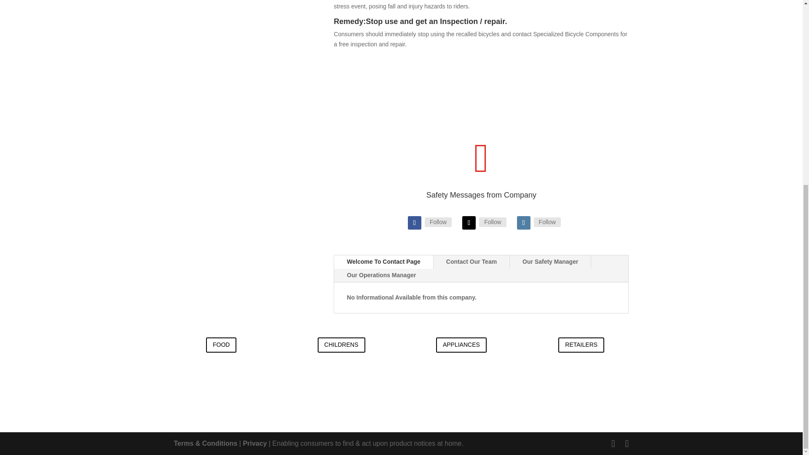 This screenshot has height=455, width=809. Describe the element at coordinates (547, 222) in the screenshot. I see `Follow` at that location.